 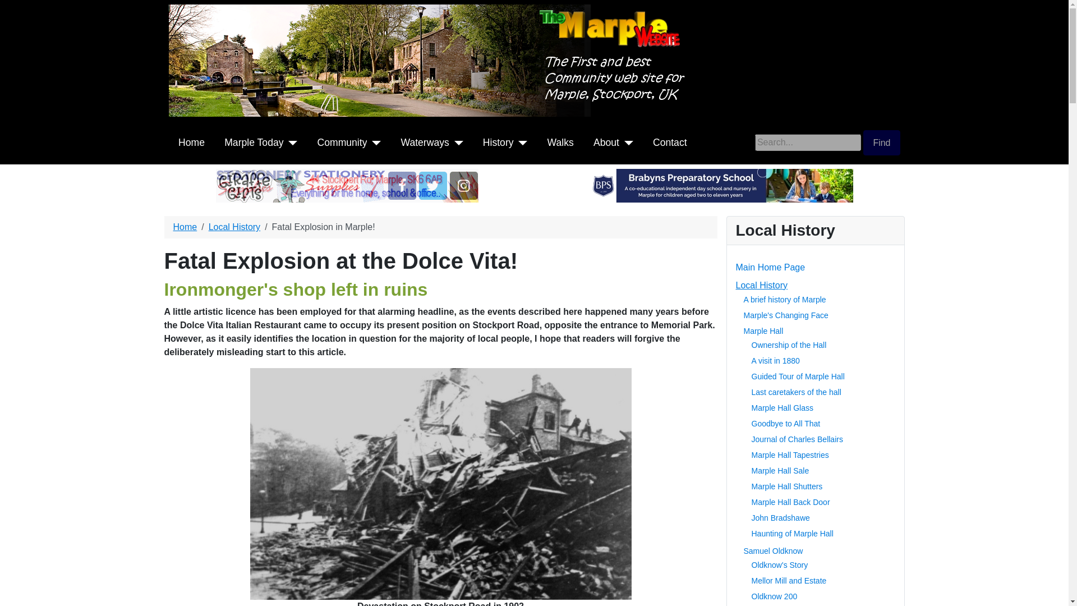 I want to click on History, so click(x=498, y=142).